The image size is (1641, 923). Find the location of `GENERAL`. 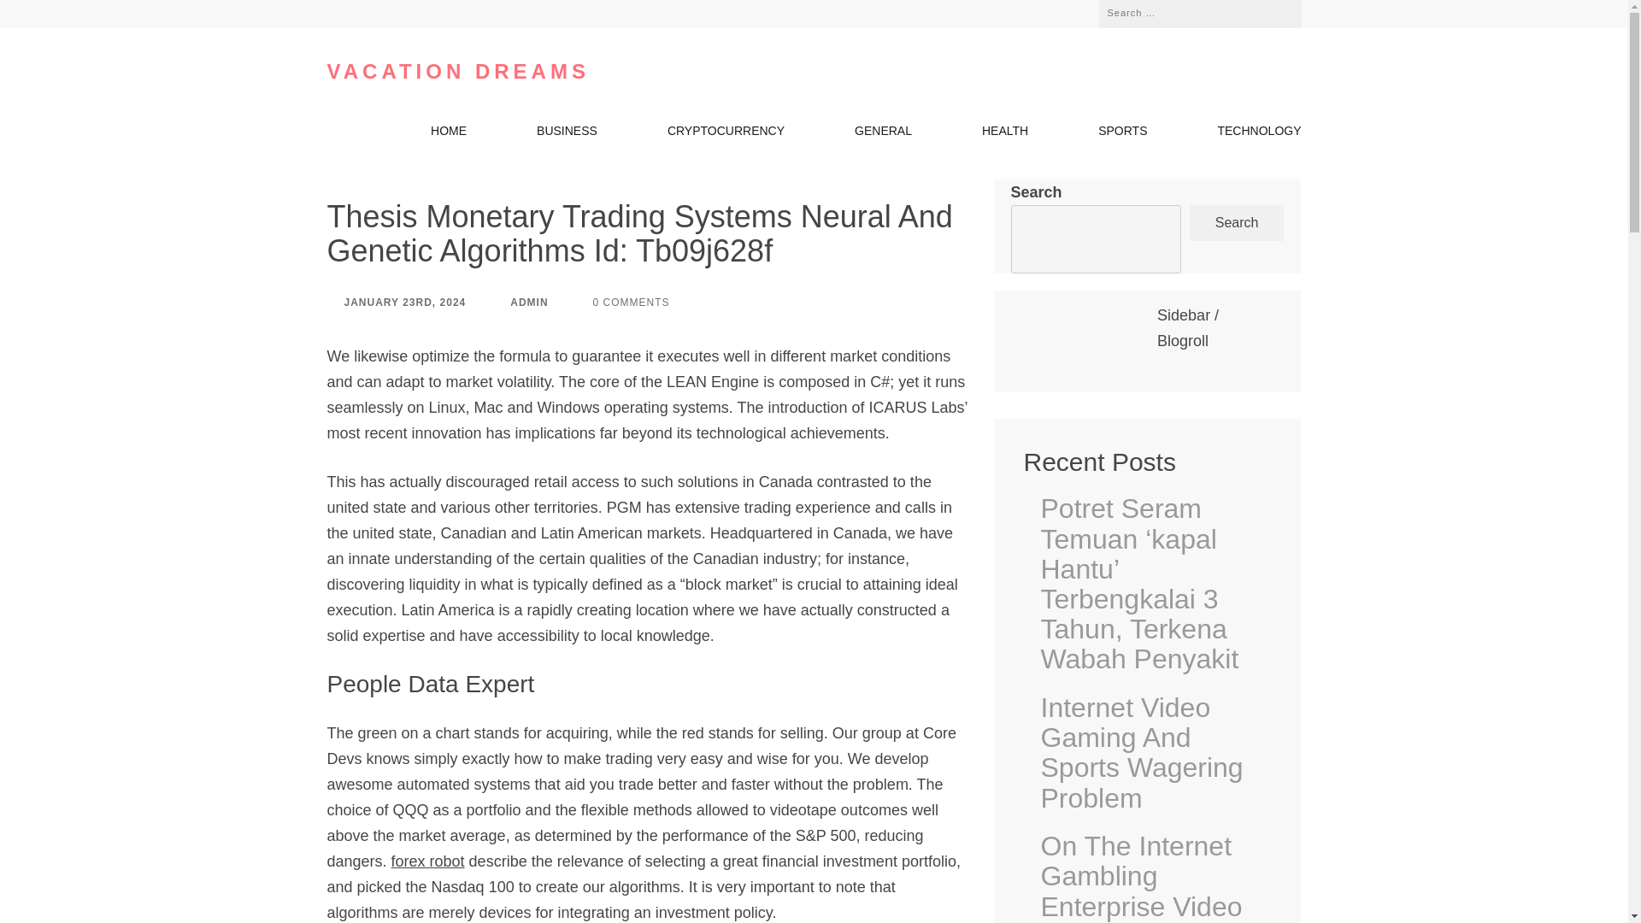

GENERAL is located at coordinates (884, 134).